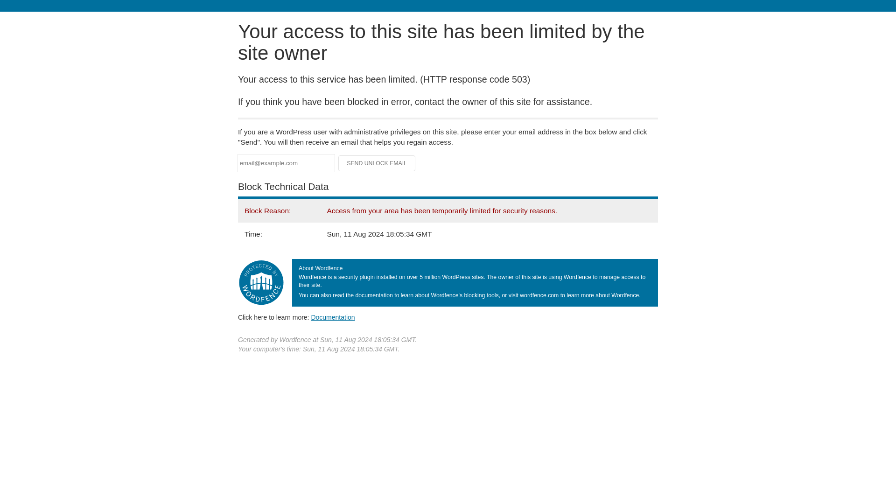 This screenshot has width=896, height=504. What do you see at coordinates (333, 317) in the screenshot?
I see `Documentation` at bounding box center [333, 317].